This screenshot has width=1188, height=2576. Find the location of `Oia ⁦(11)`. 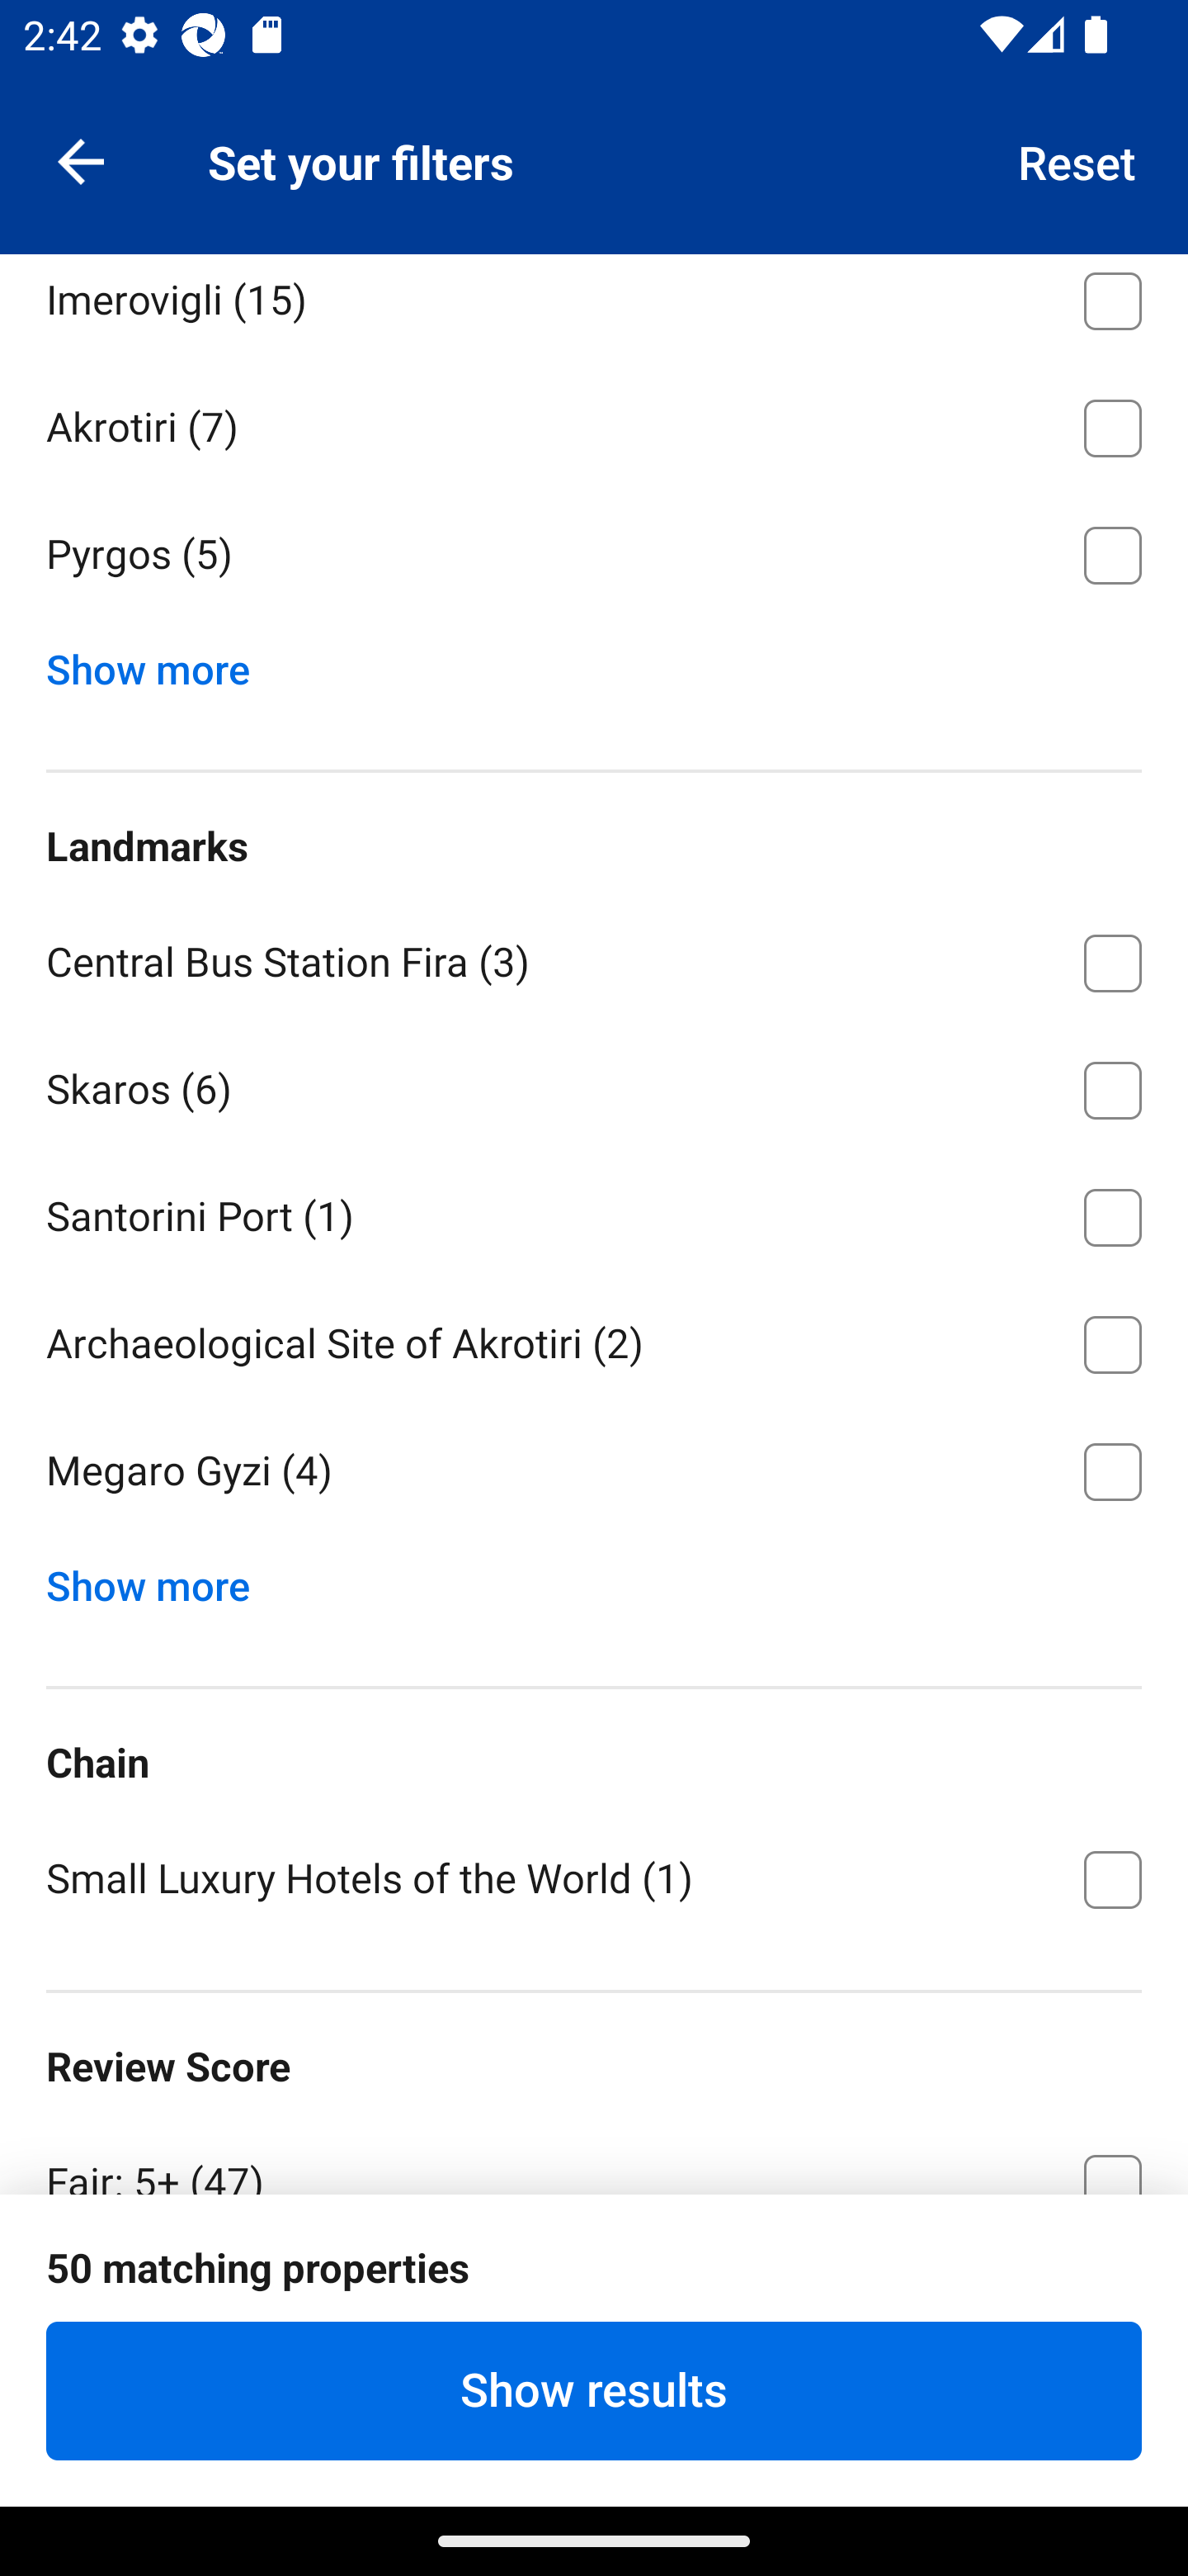

Oia ⁦(11) is located at coordinates (594, 168).